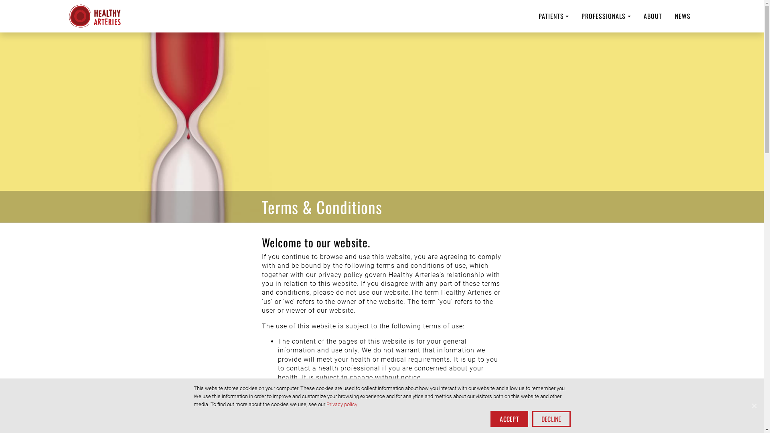 This screenshot has height=433, width=770. What do you see at coordinates (652, 16) in the screenshot?
I see `ABOUT` at bounding box center [652, 16].